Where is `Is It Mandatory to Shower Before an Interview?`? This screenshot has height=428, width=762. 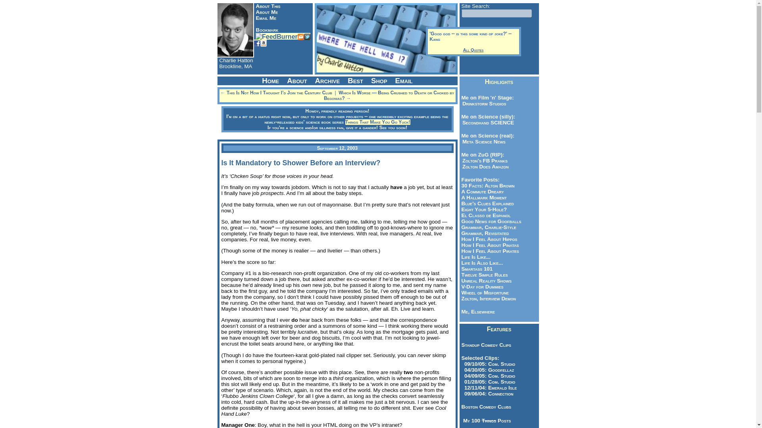 Is It Mandatory to Shower Before an Interview? is located at coordinates (301, 162).